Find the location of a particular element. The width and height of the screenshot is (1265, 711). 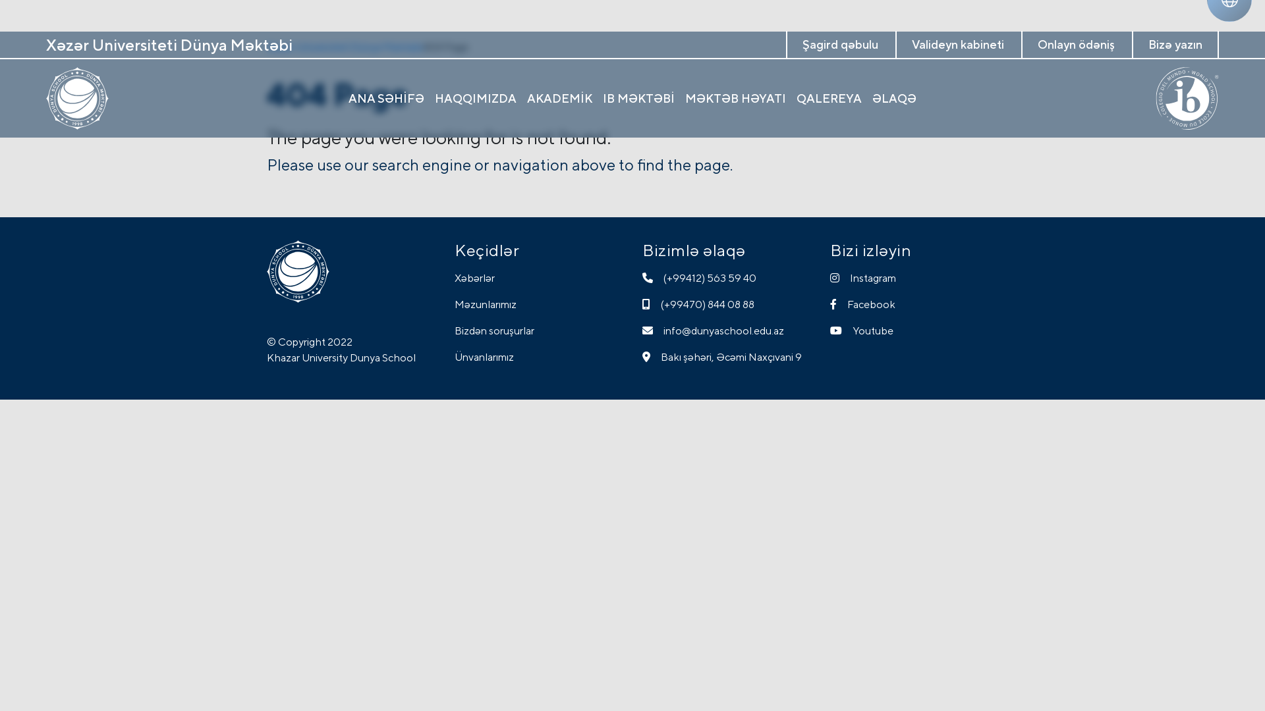

Valideyn kabineti is located at coordinates (957, 43).